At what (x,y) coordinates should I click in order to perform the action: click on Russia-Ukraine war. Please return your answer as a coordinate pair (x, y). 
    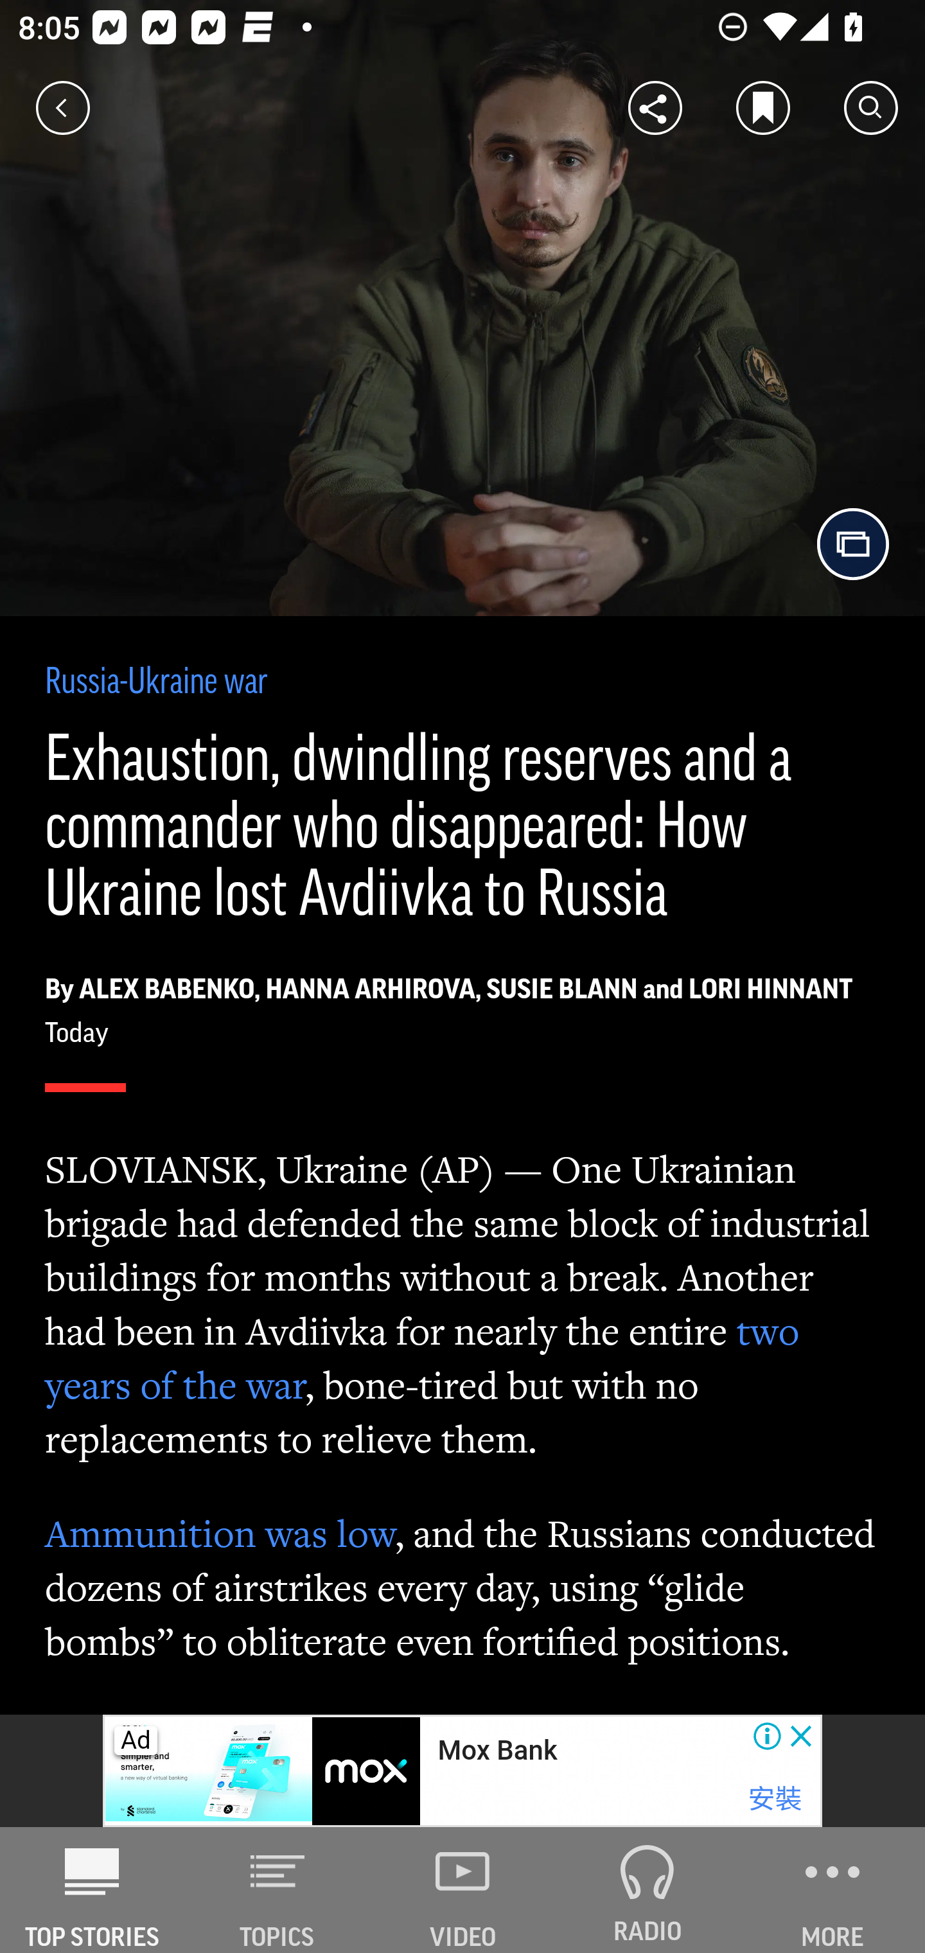
    Looking at the image, I should click on (157, 684).